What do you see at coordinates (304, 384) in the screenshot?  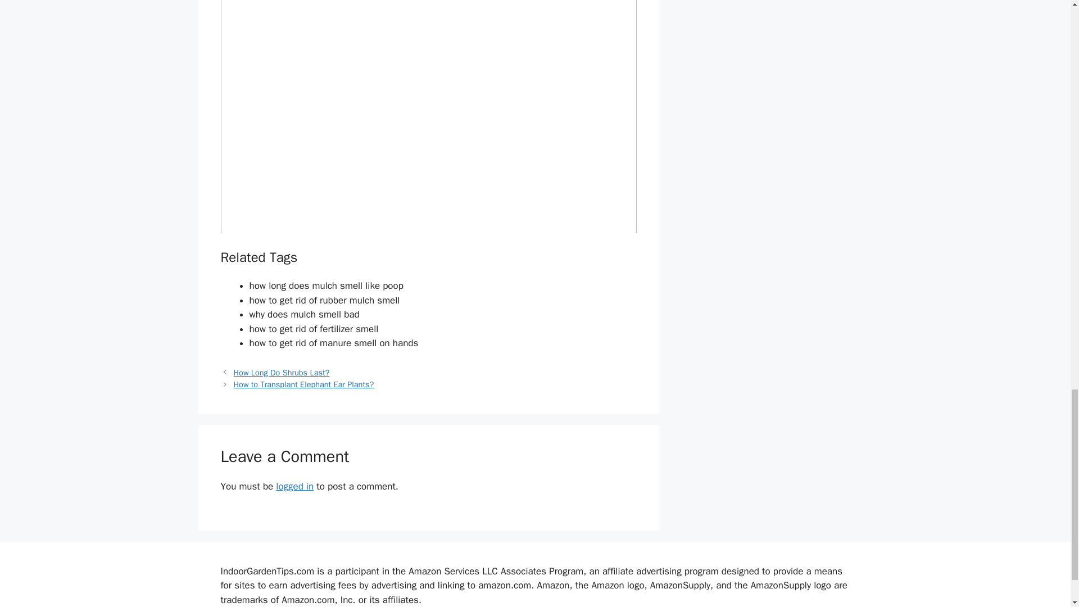 I see `How to Transplant Elephant Ear Plants?` at bounding box center [304, 384].